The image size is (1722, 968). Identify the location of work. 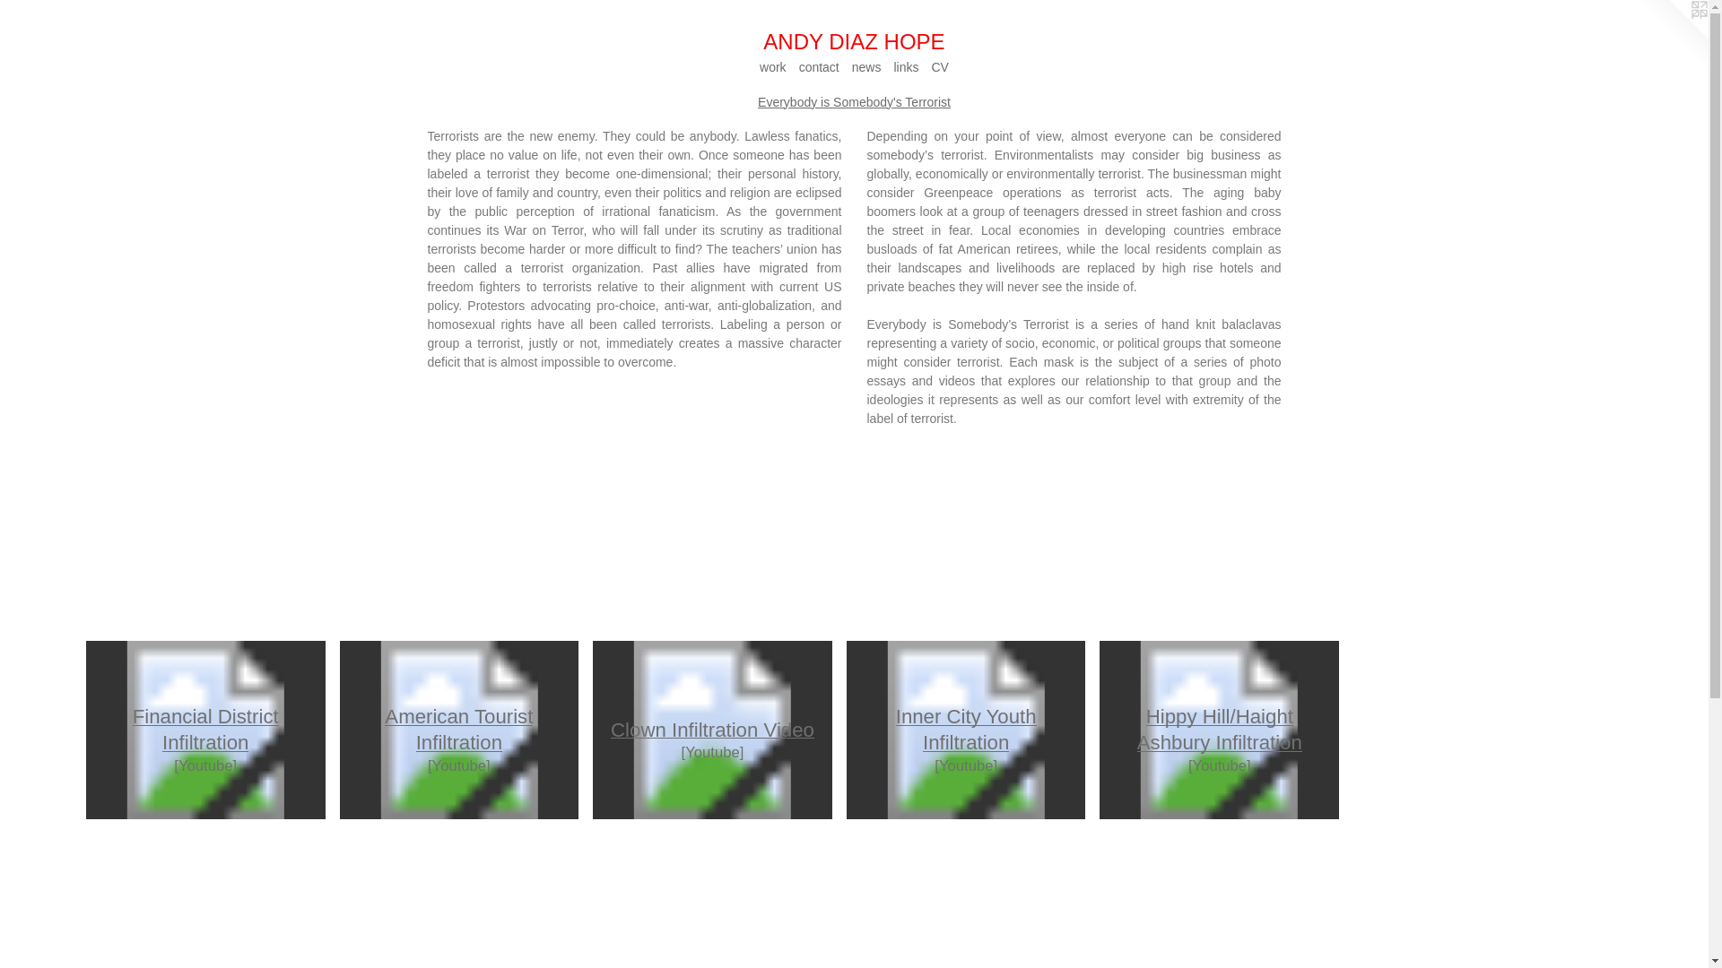
(773, 66).